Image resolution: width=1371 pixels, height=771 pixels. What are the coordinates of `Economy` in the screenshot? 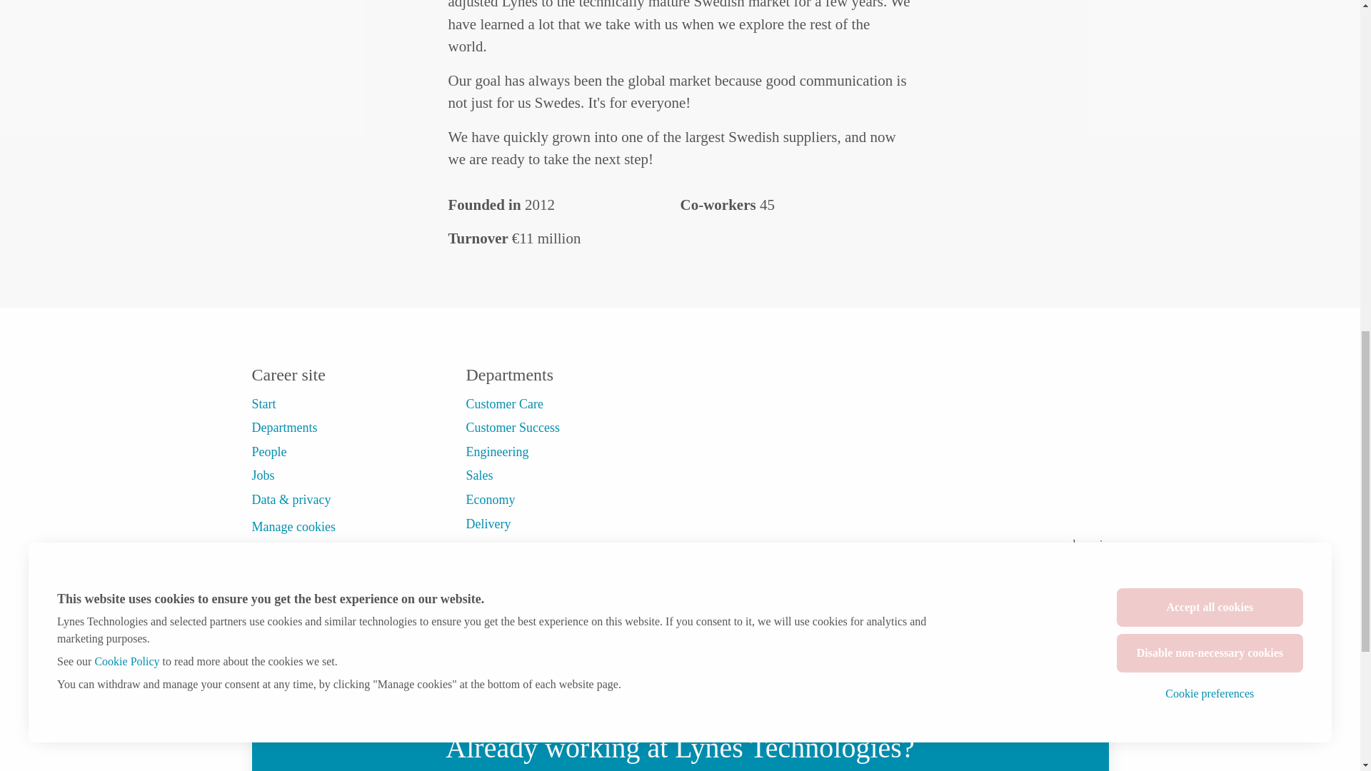 It's located at (490, 499).